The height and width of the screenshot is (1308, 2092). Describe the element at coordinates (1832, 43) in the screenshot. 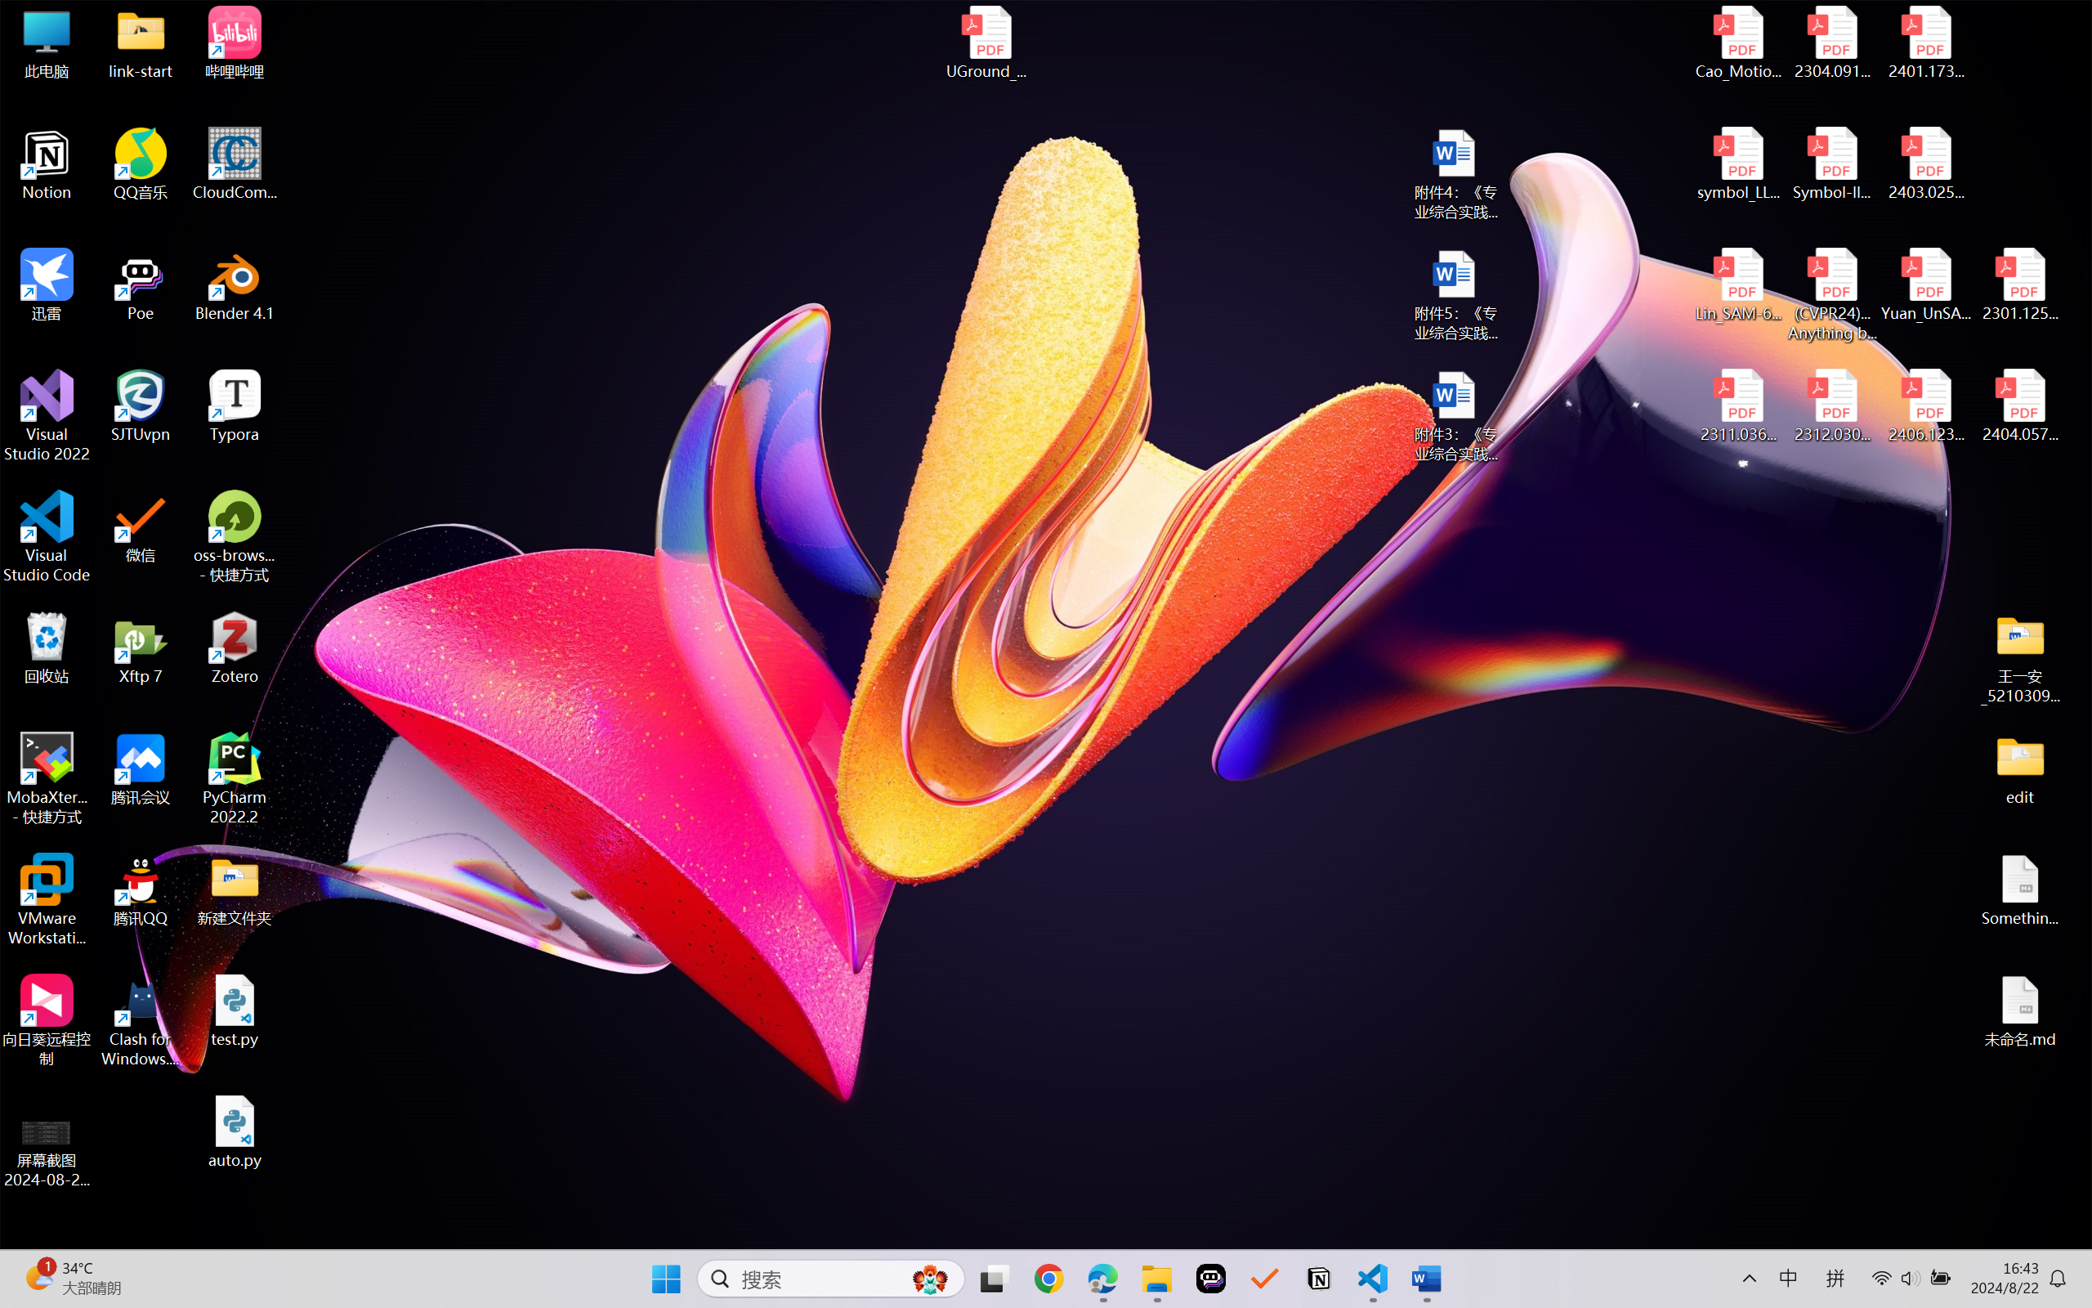

I see `2304.09121v3.pdf` at that location.